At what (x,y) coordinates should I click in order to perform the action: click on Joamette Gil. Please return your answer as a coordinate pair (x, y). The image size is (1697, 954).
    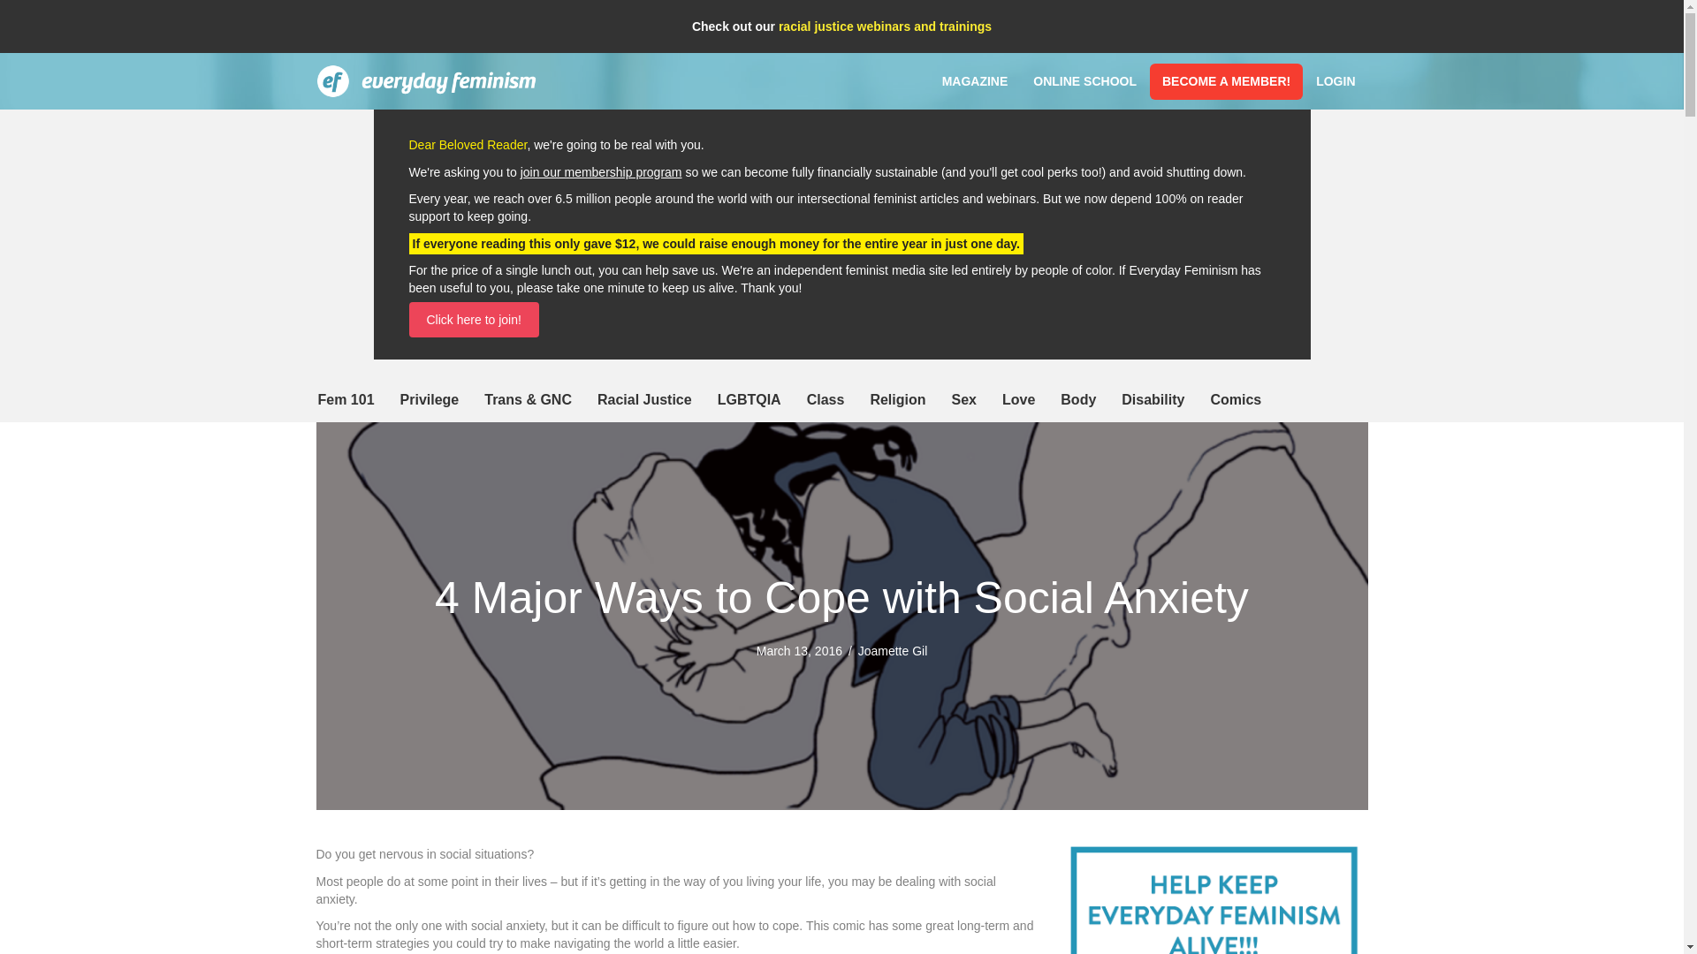
    Looking at the image, I should click on (893, 651).